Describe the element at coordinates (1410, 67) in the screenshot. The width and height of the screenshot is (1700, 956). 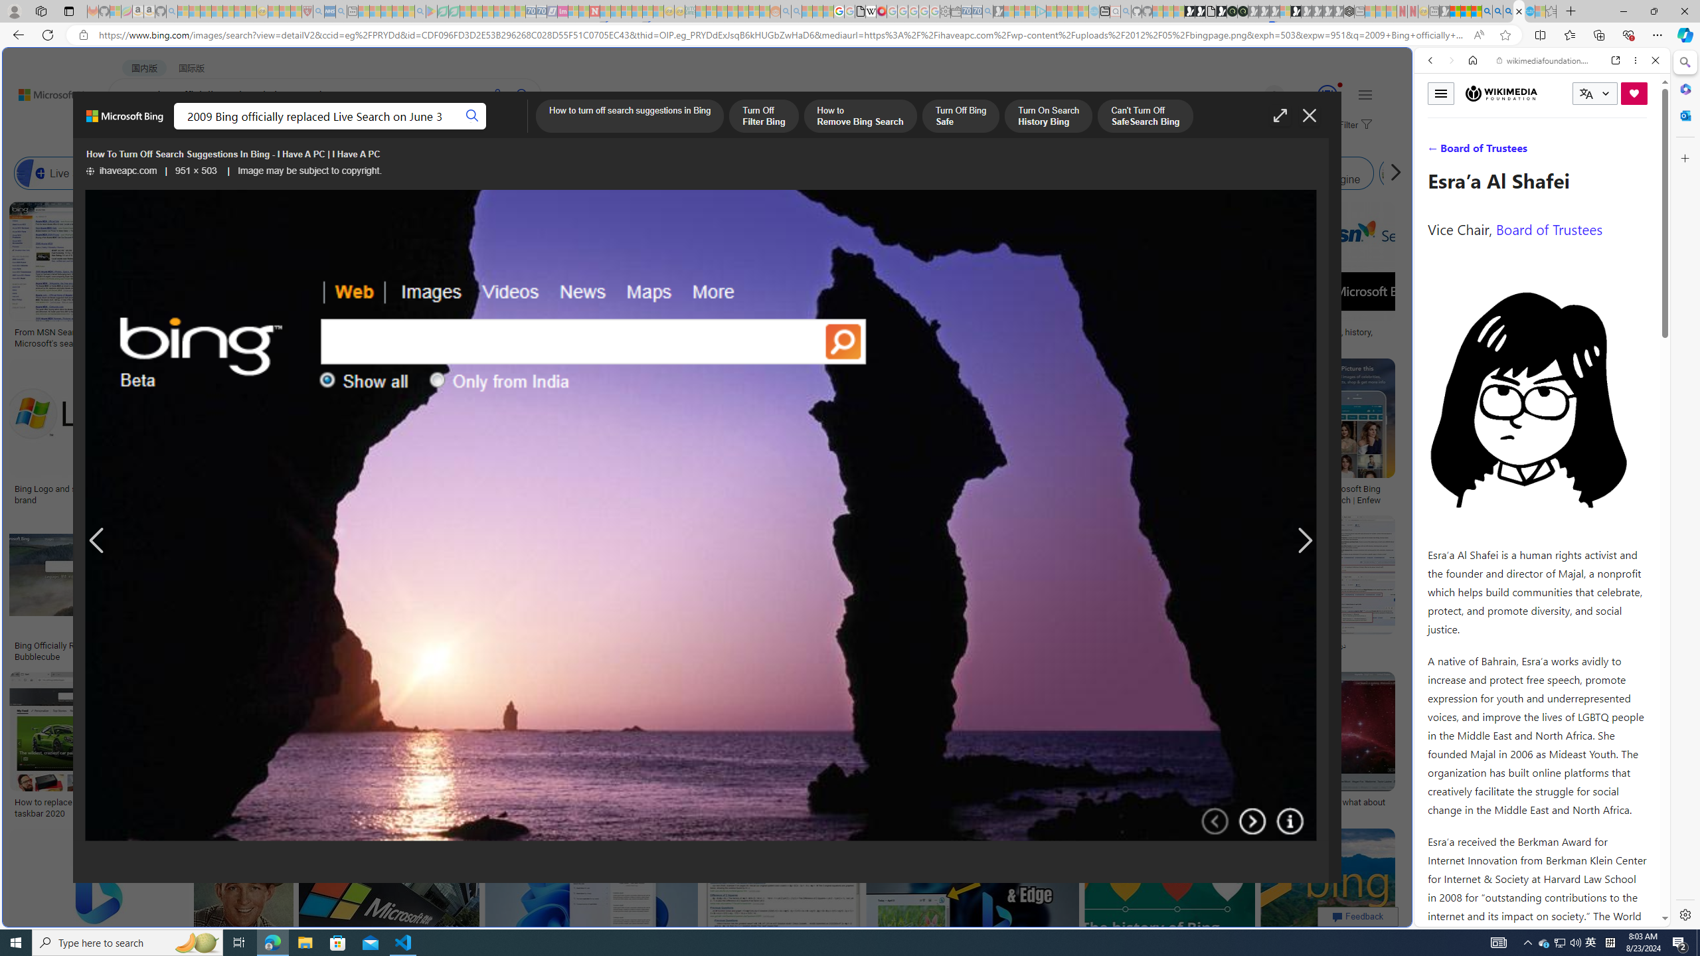
I see `Close split screen` at that location.